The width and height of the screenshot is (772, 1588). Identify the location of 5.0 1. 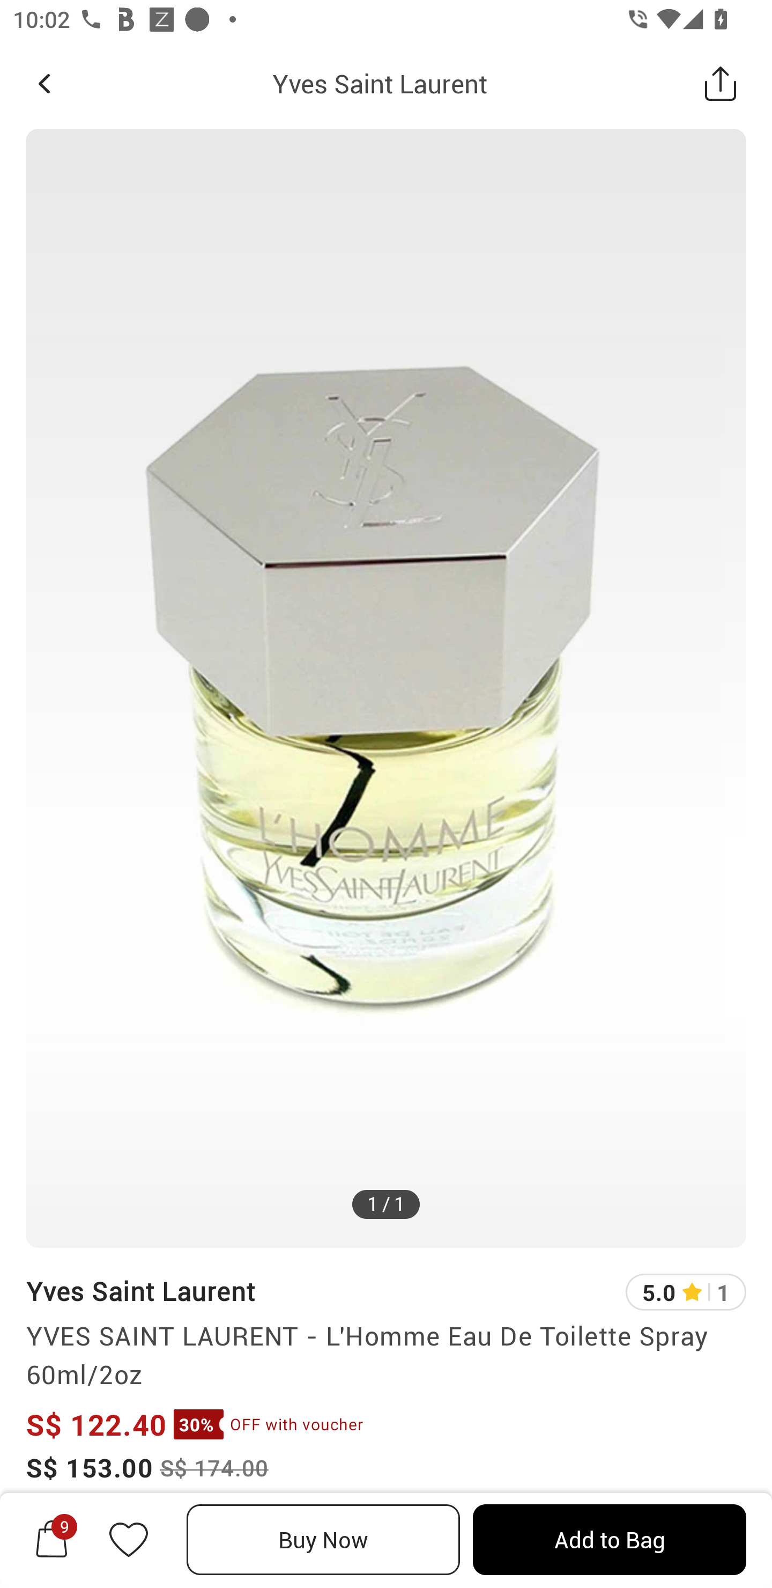
(686, 1292).